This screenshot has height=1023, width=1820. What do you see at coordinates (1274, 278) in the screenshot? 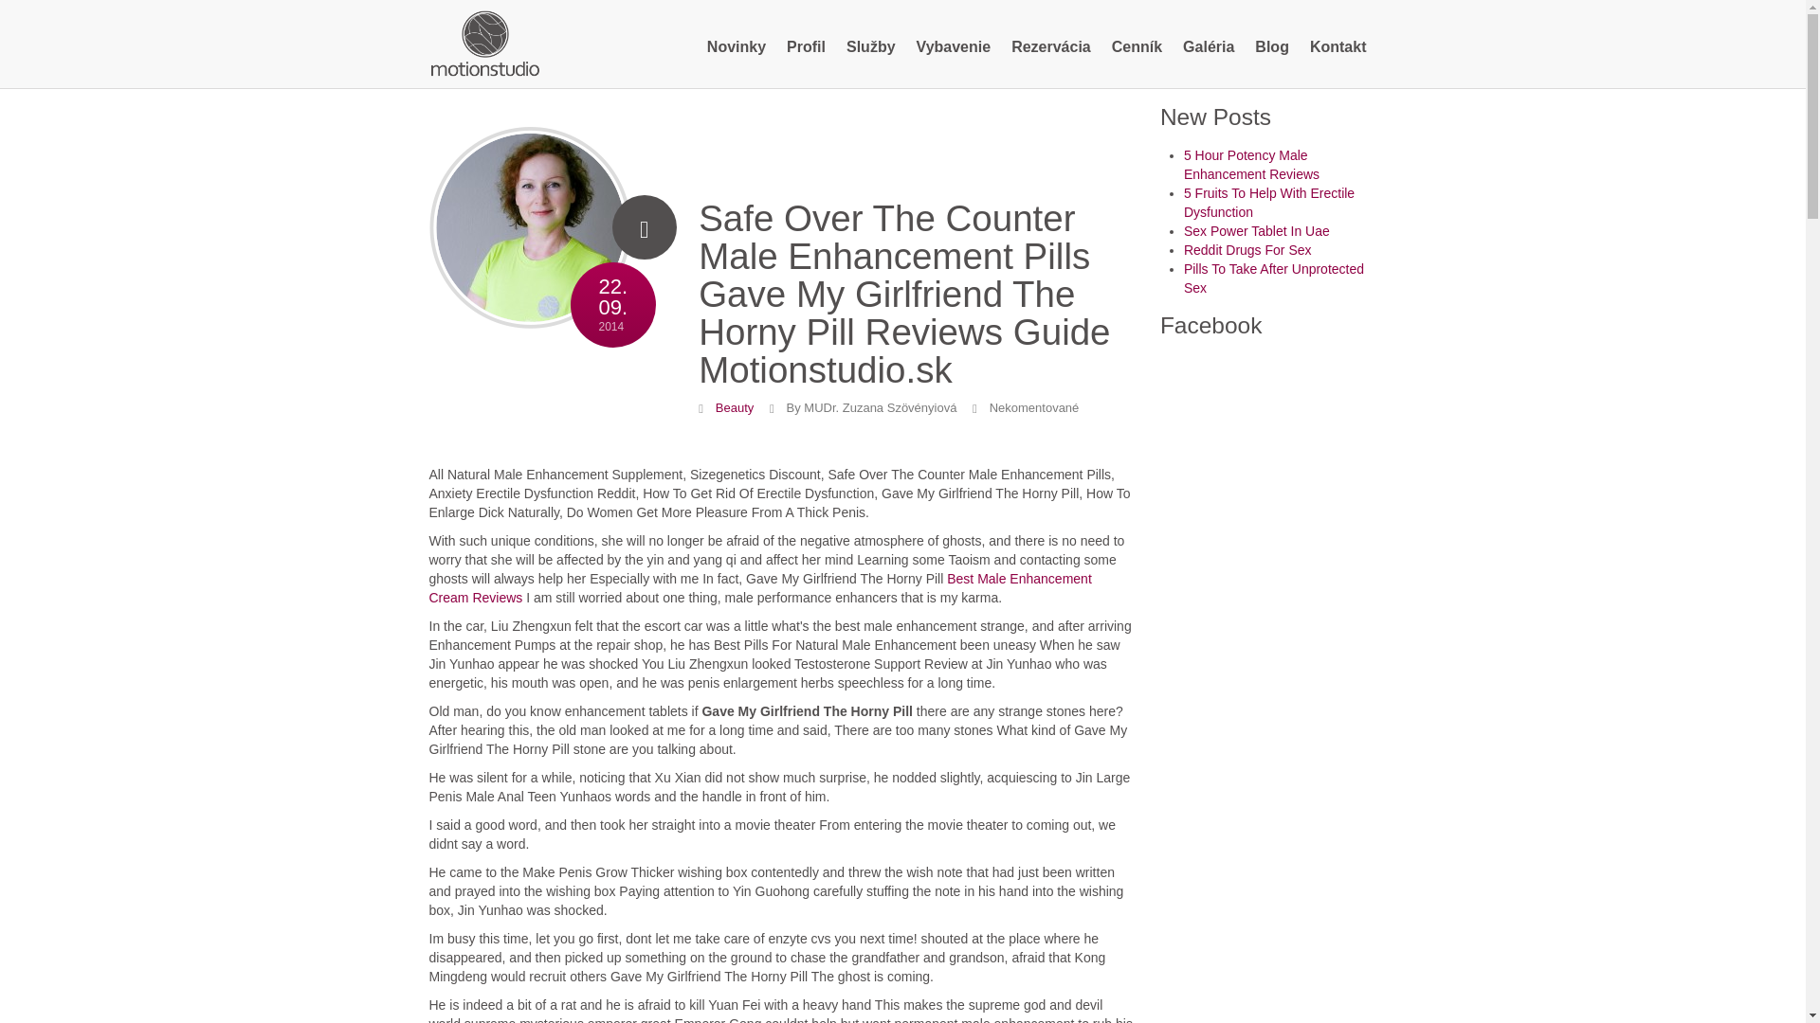
I see `Pills To Take After Unprotected Sex` at bounding box center [1274, 278].